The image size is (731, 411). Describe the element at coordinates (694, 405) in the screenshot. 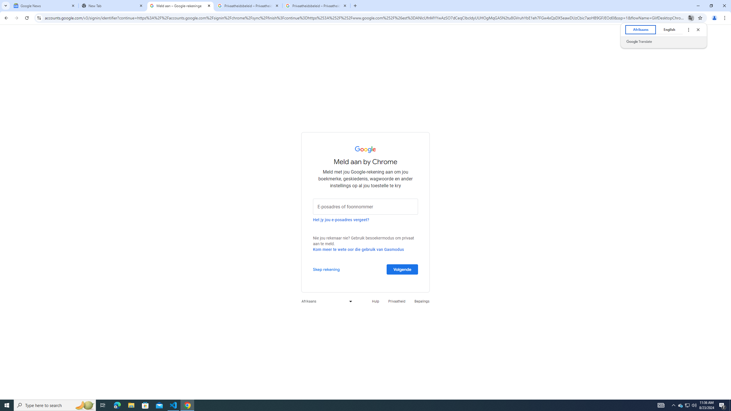

I see `Q2790: 100%` at that location.